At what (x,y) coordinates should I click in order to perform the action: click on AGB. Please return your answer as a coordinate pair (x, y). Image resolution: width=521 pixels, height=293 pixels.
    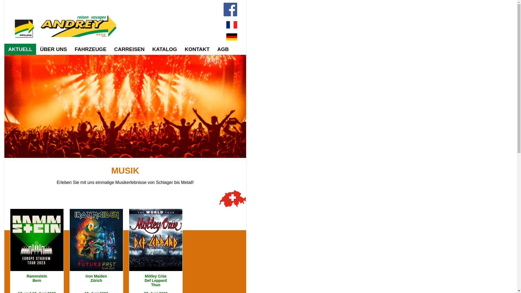
    Looking at the image, I should click on (223, 49).